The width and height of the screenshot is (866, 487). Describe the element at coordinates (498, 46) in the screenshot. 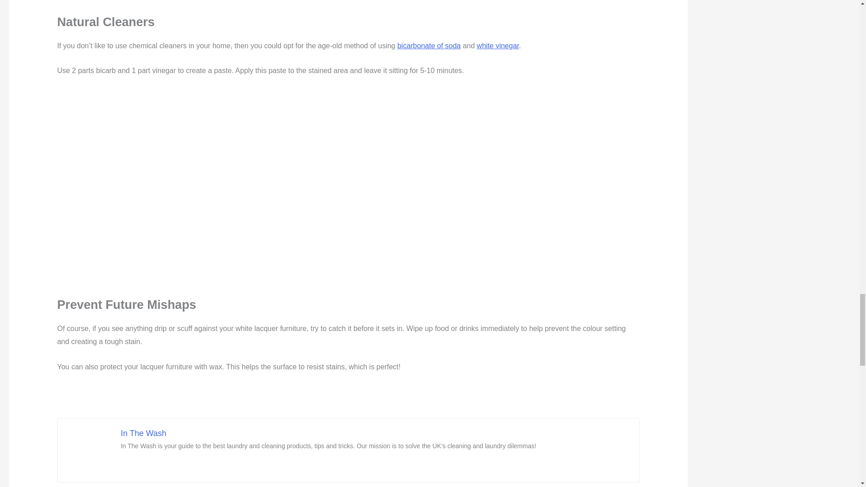

I see `white vinegar` at that location.